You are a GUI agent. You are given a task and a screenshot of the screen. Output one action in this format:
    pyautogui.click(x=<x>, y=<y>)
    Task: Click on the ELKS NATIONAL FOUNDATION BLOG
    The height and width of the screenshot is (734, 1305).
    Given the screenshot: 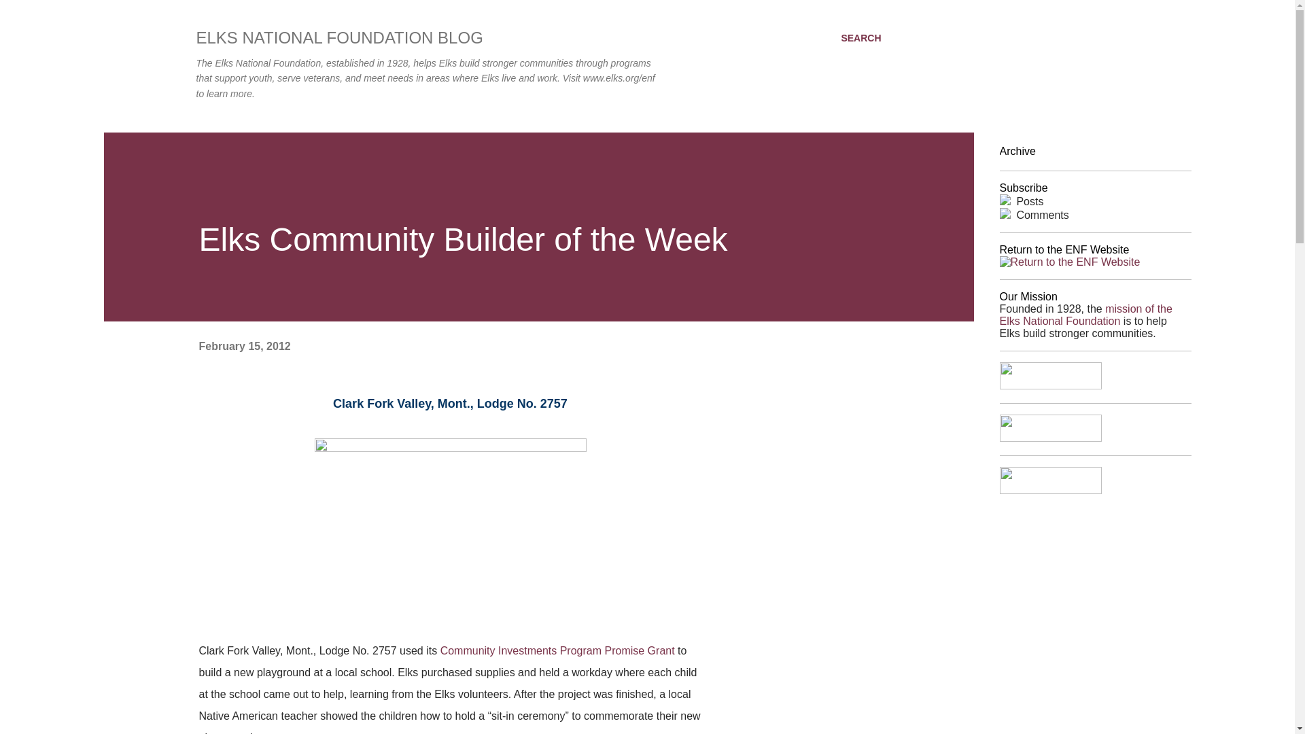 What is the action you would take?
    pyautogui.click(x=339, y=38)
    